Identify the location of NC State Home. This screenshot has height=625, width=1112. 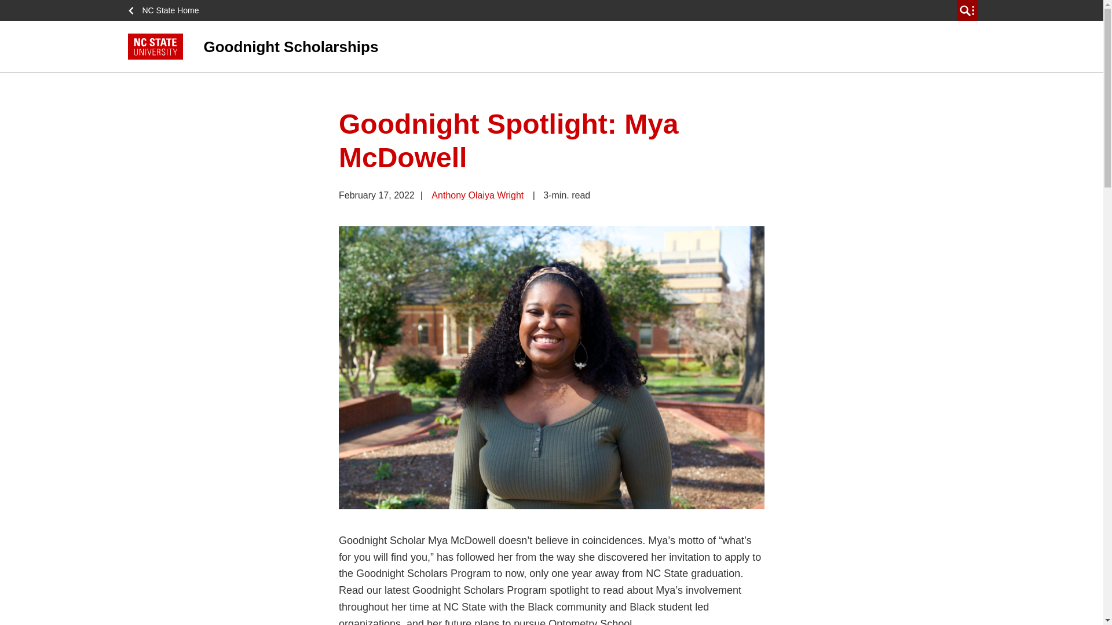
(167, 10).